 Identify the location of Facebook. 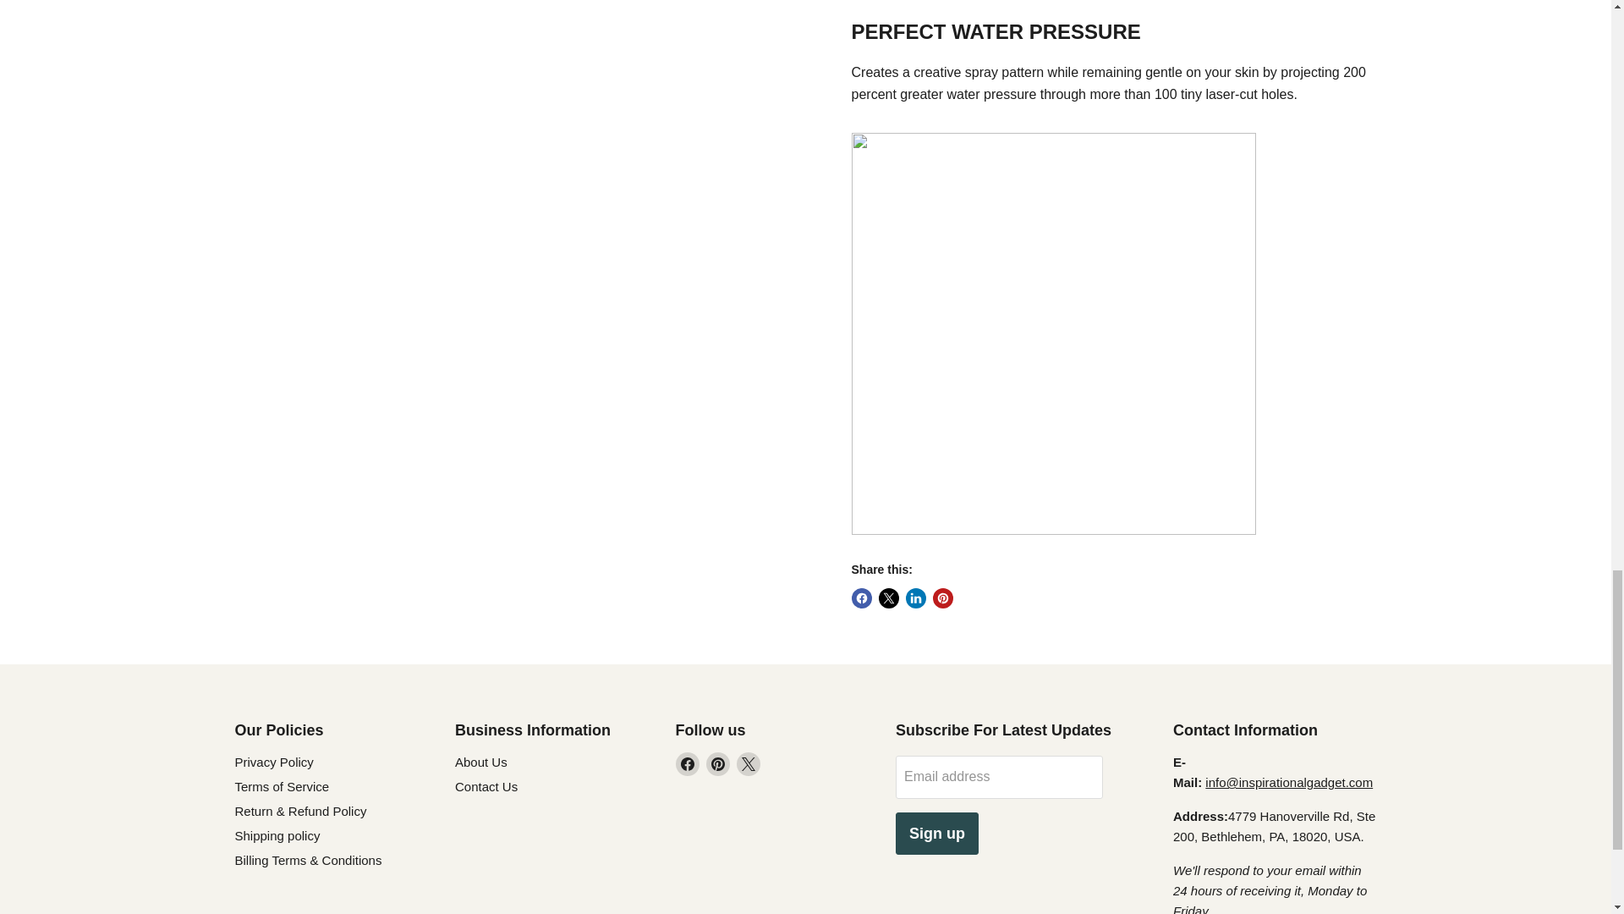
(687, 763).